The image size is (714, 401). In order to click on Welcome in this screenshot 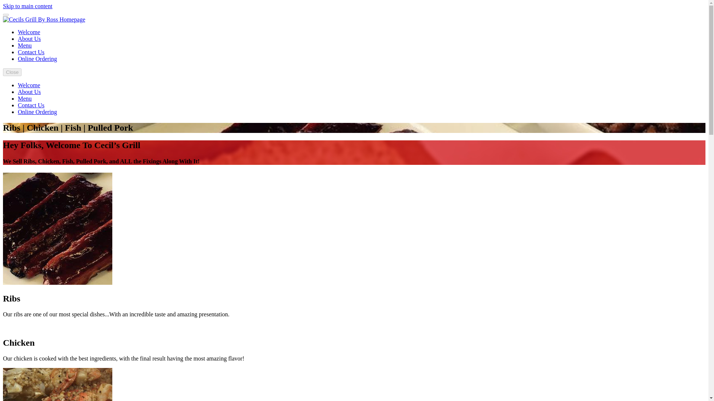, I will do `click(29, 32)`.